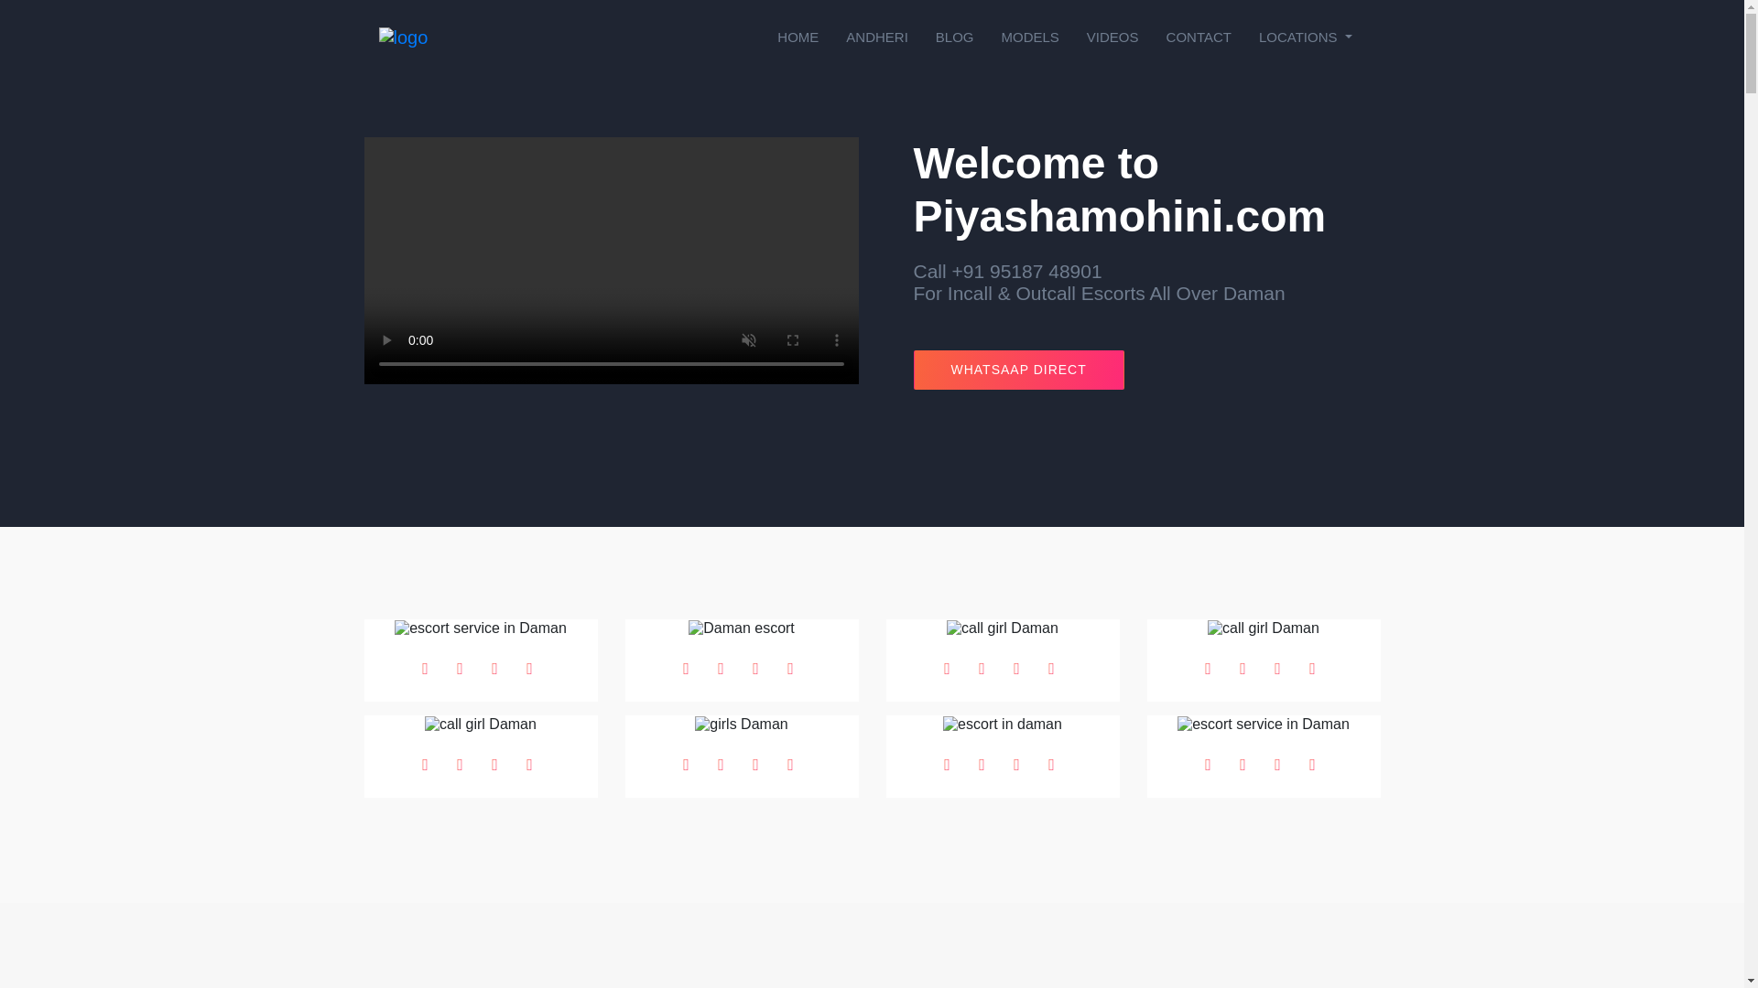 The height and width of the screenshot is (988, 1758). I want to click on CONTACT, so click(1199, 37).